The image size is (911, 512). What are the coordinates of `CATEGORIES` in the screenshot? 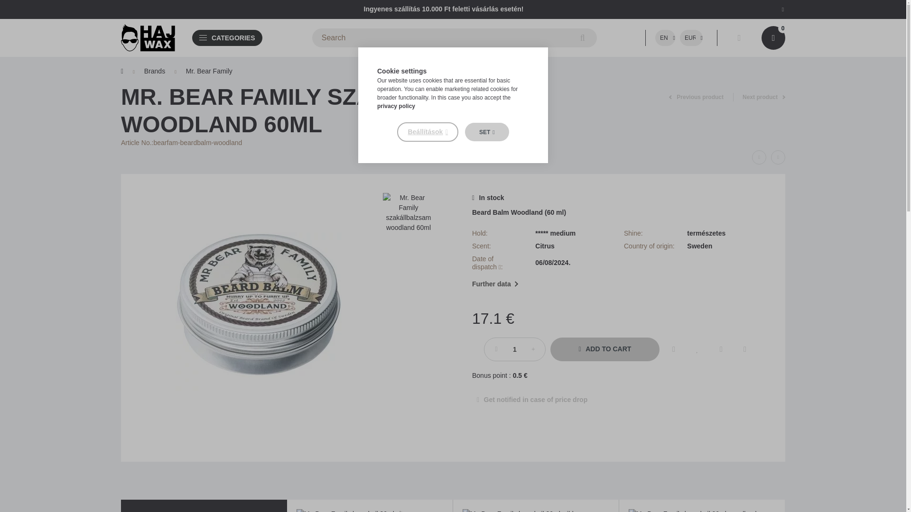 It's located at (227, 37).